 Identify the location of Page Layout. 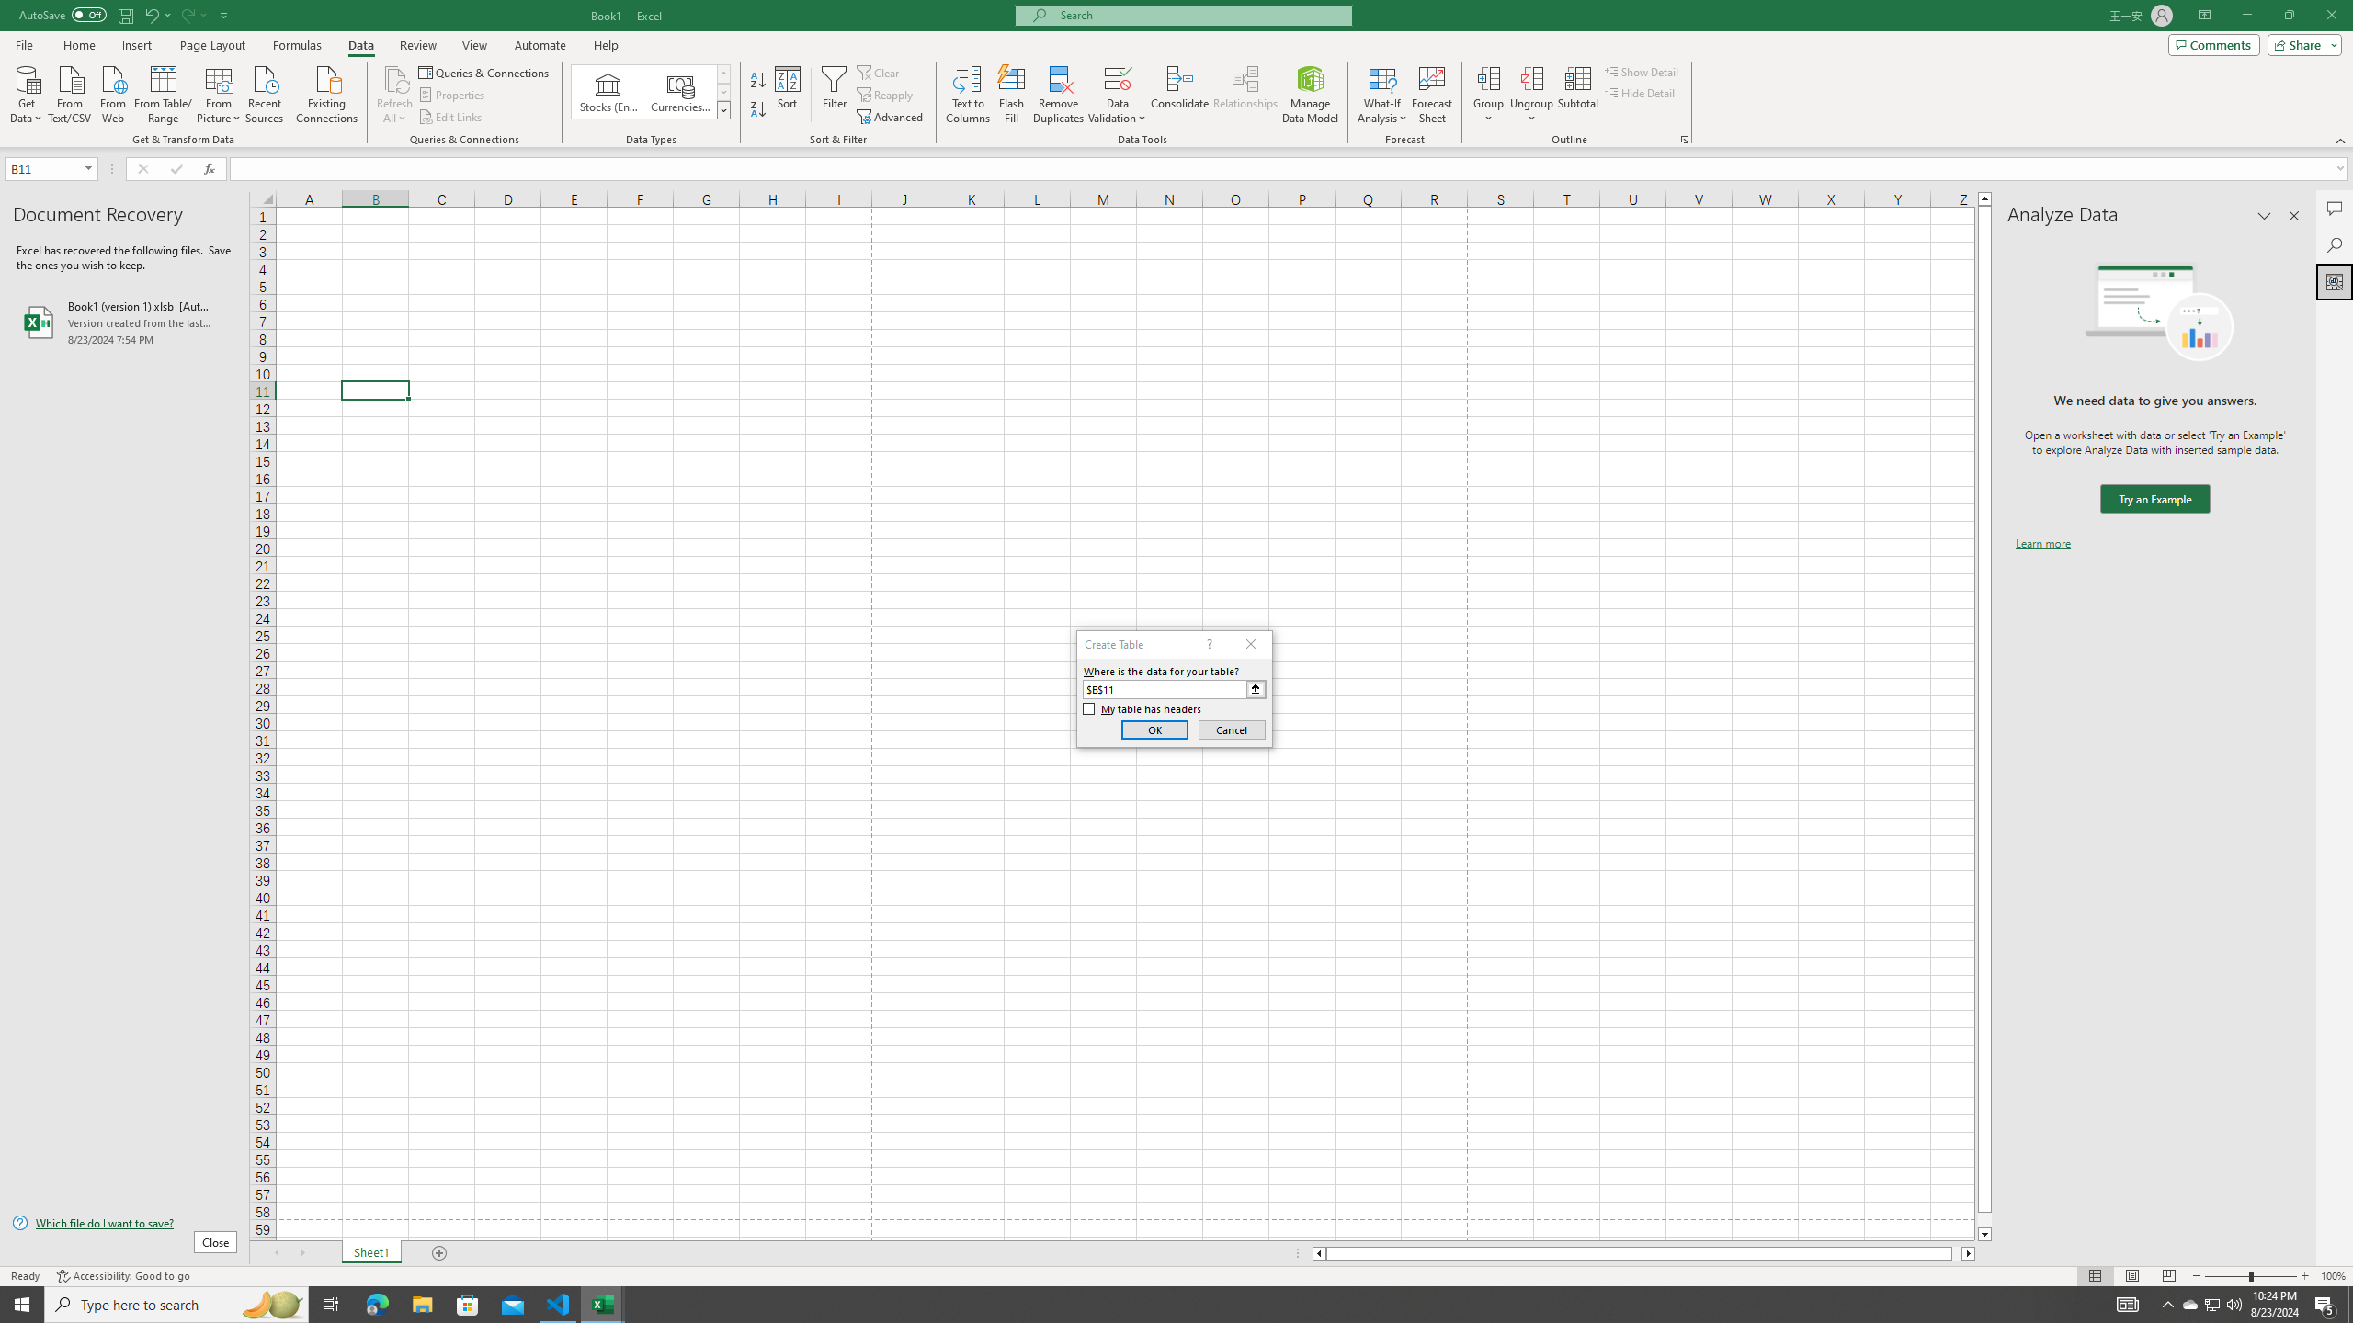
(2131, 1276).